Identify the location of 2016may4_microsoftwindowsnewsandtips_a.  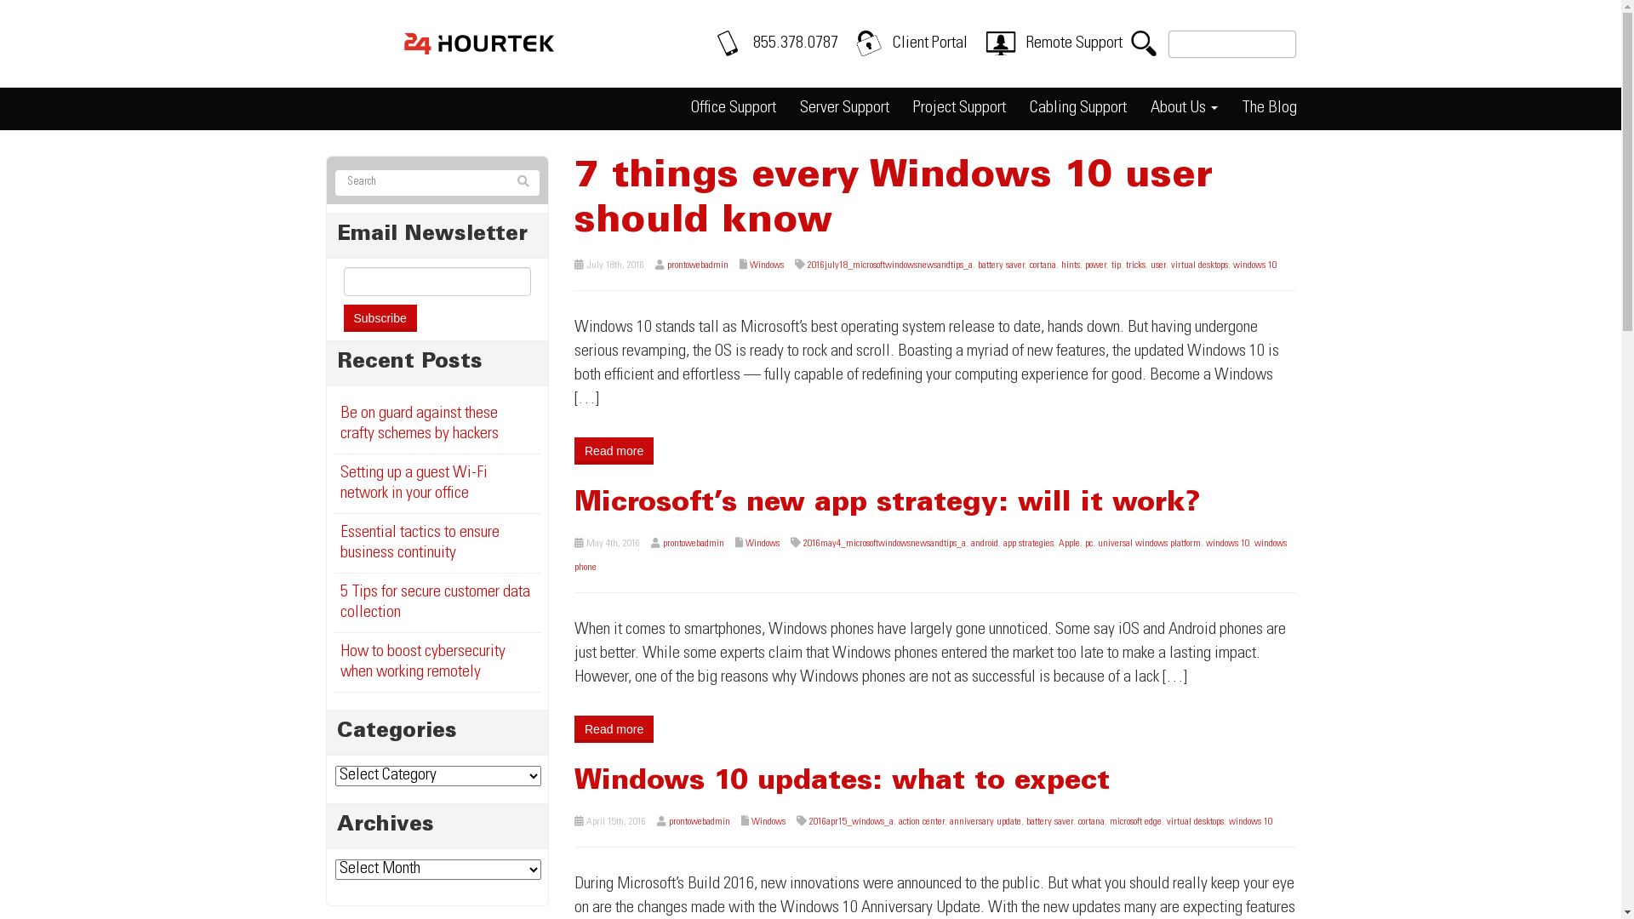
(885, 544).